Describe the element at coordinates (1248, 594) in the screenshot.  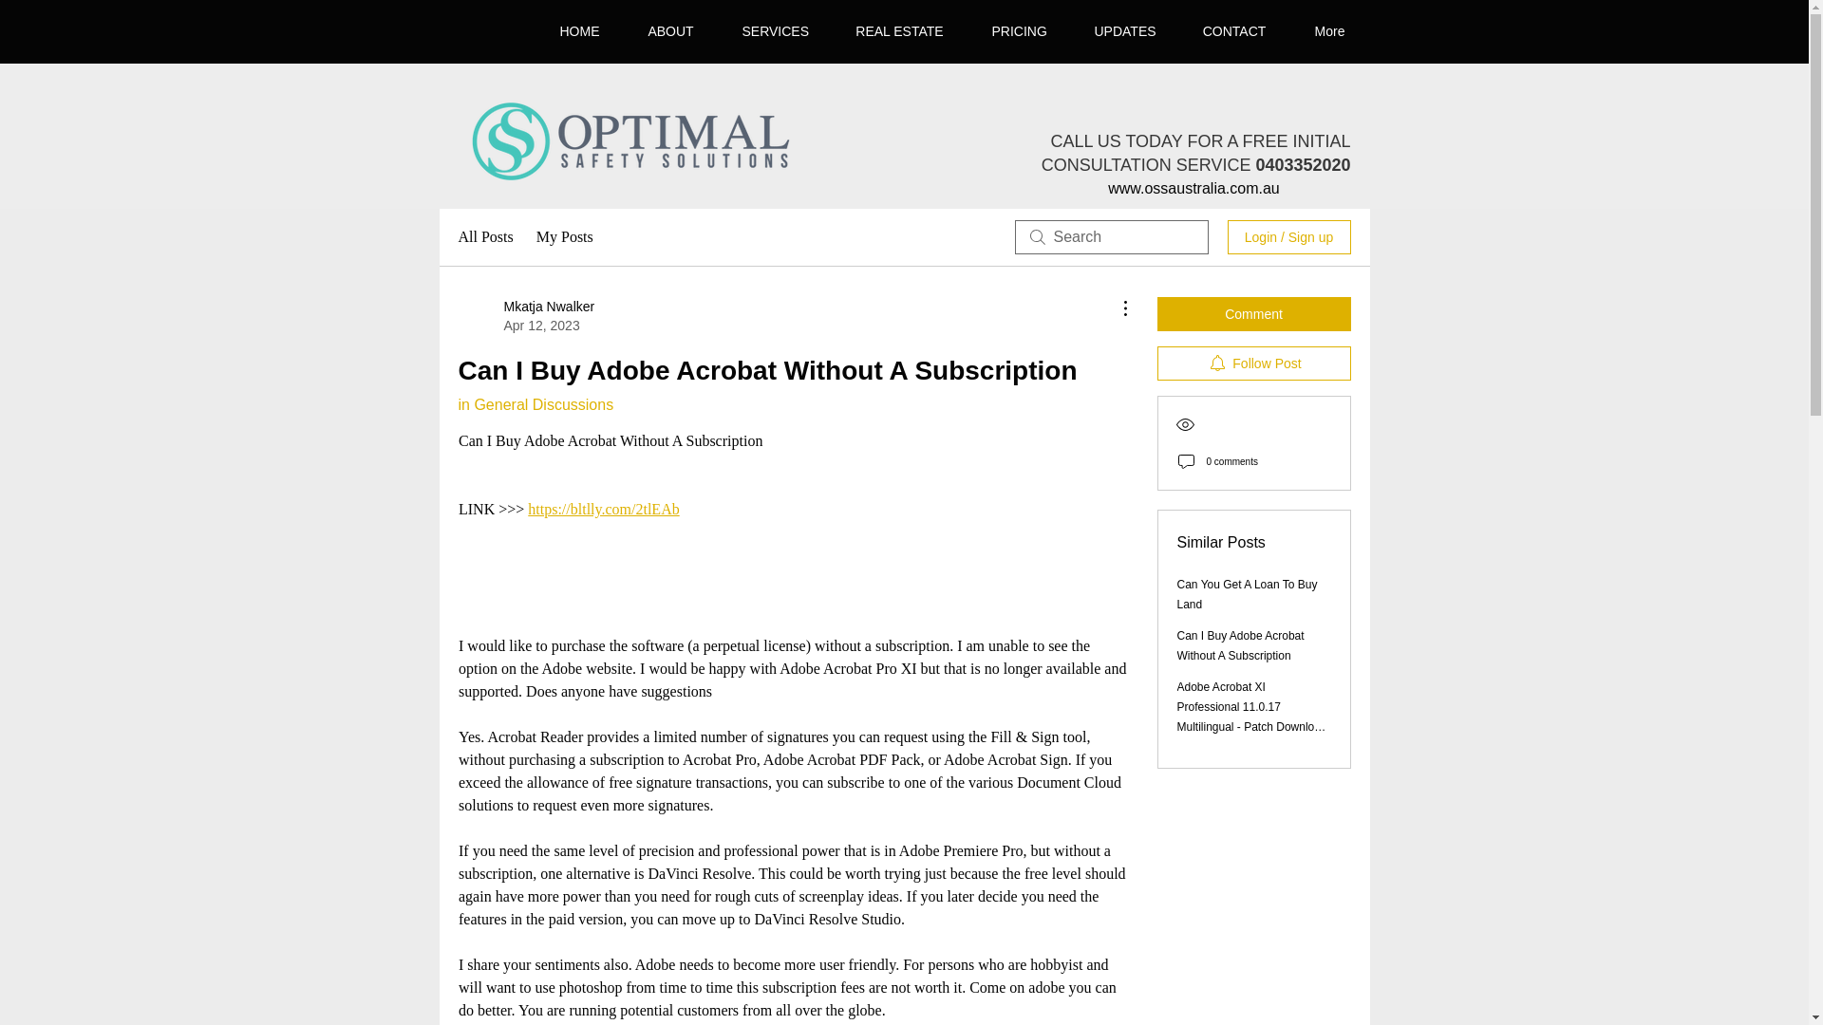
I see `Can You Get A Loan To Buy Land` at that location.